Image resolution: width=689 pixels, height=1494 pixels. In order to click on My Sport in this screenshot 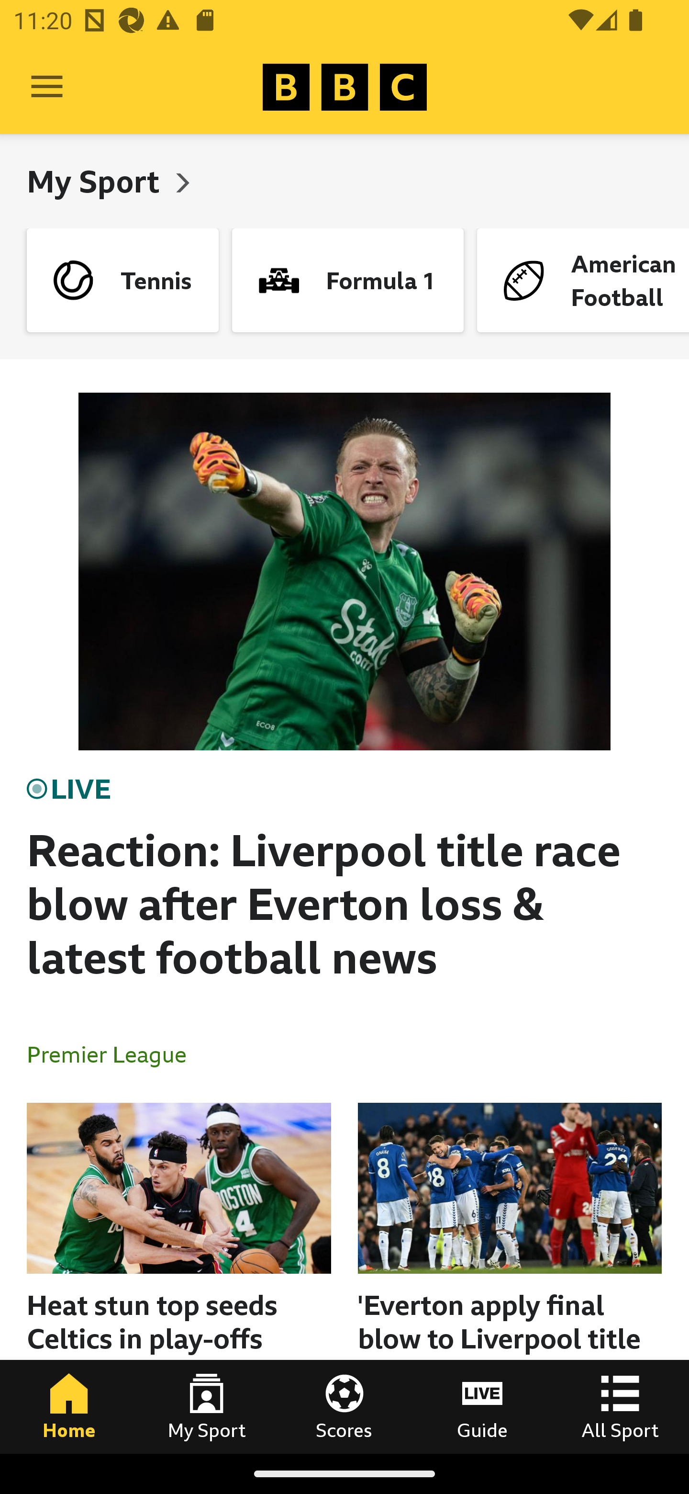, I will do `click(97, 181)`.